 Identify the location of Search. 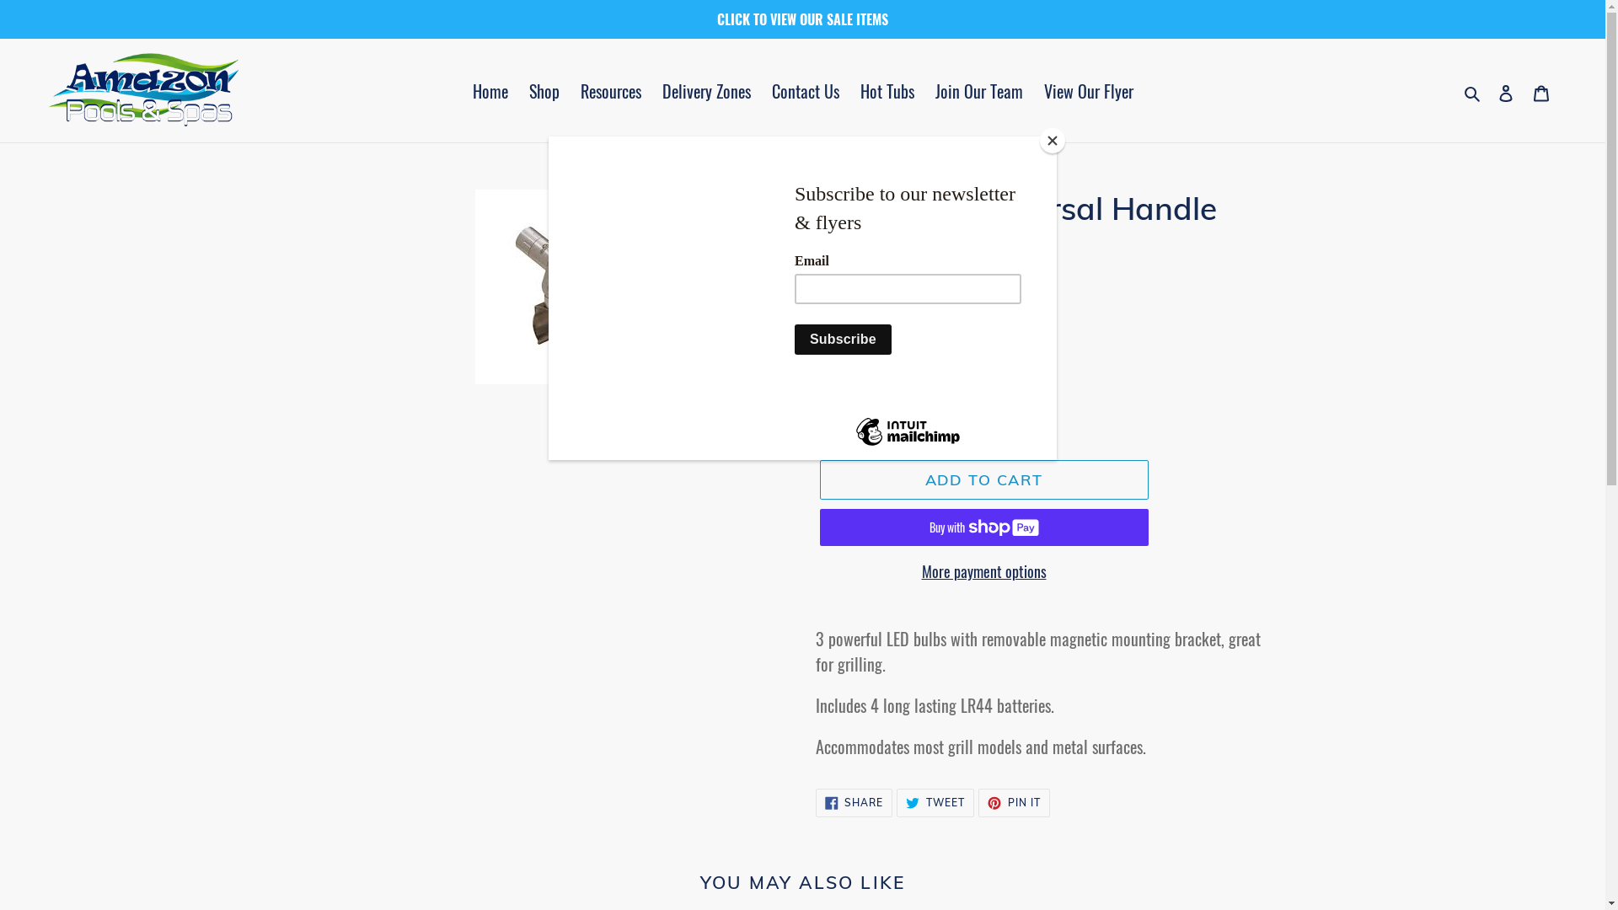
(1473, 91).